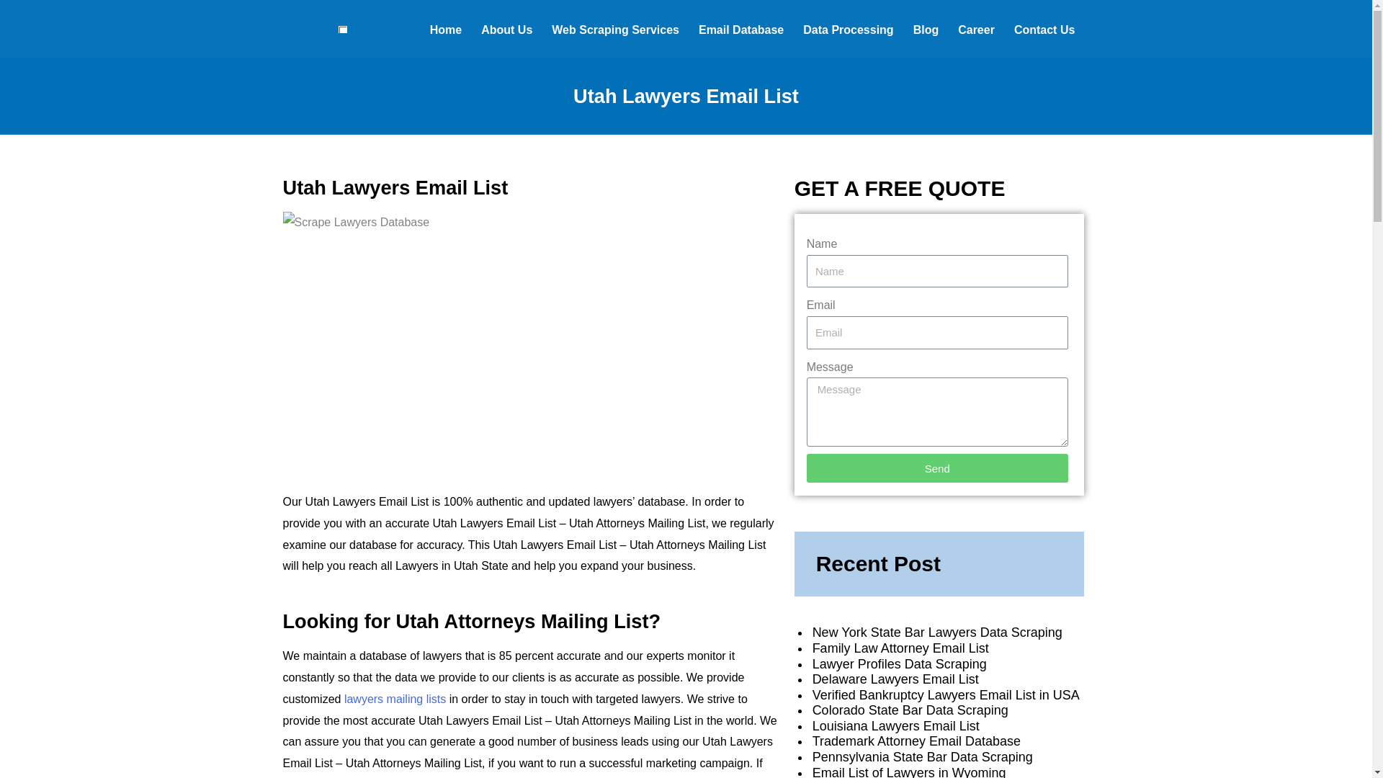 This screenshot has height=778, width=1383. Describe the element at coordinates (506, 30) in the screenshot. I see `About Us` at that location.